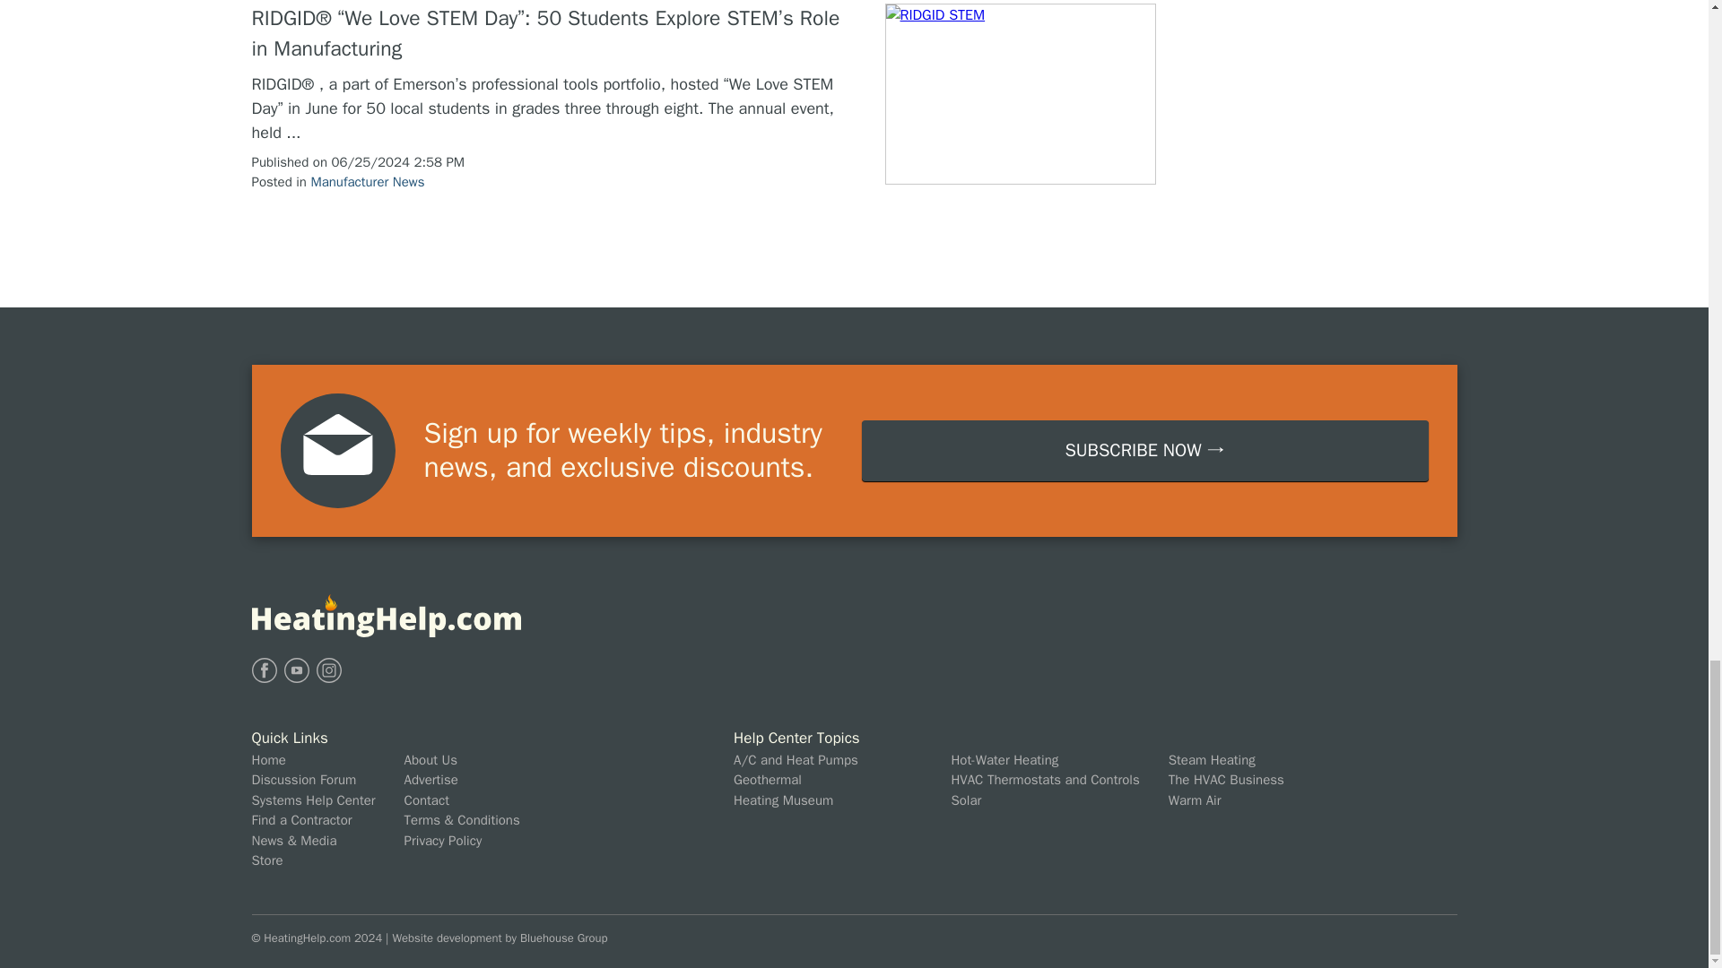 This screenshot has width=1722, height=968. Describe the element at coordinates (366, 181) in the screenshot. I see `Manufacturer News` at that location.